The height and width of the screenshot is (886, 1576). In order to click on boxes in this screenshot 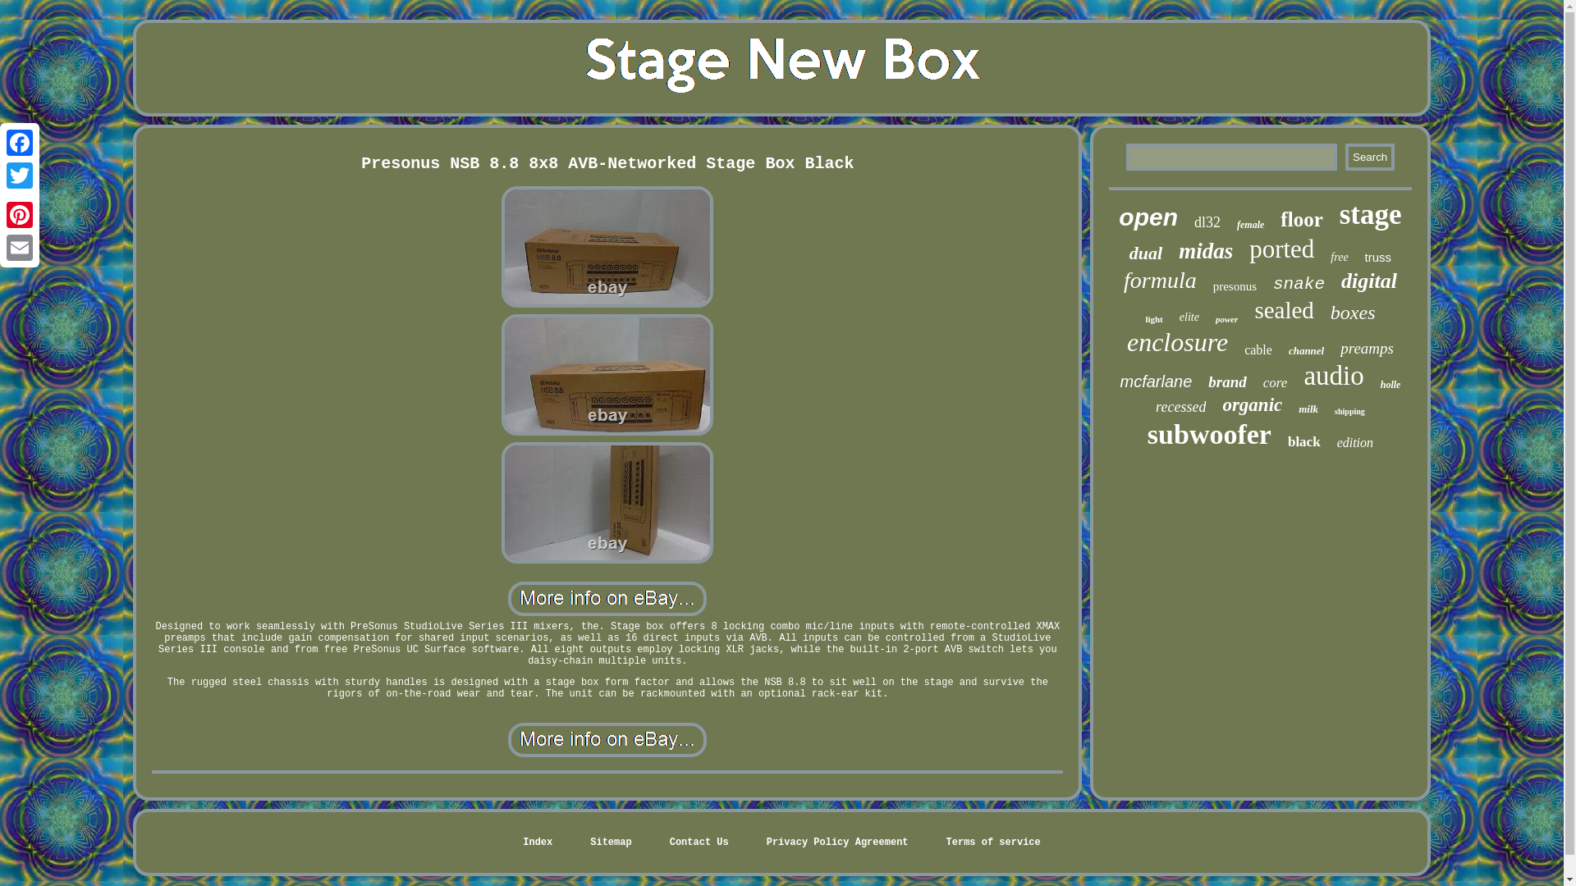, I will do `click(1353, 313)`.